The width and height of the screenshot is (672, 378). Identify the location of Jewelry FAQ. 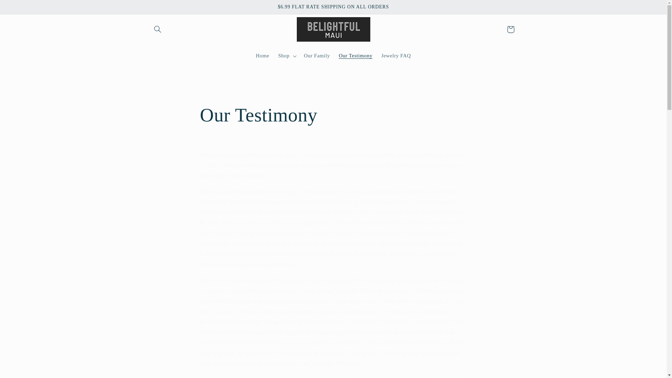
(396, 56).